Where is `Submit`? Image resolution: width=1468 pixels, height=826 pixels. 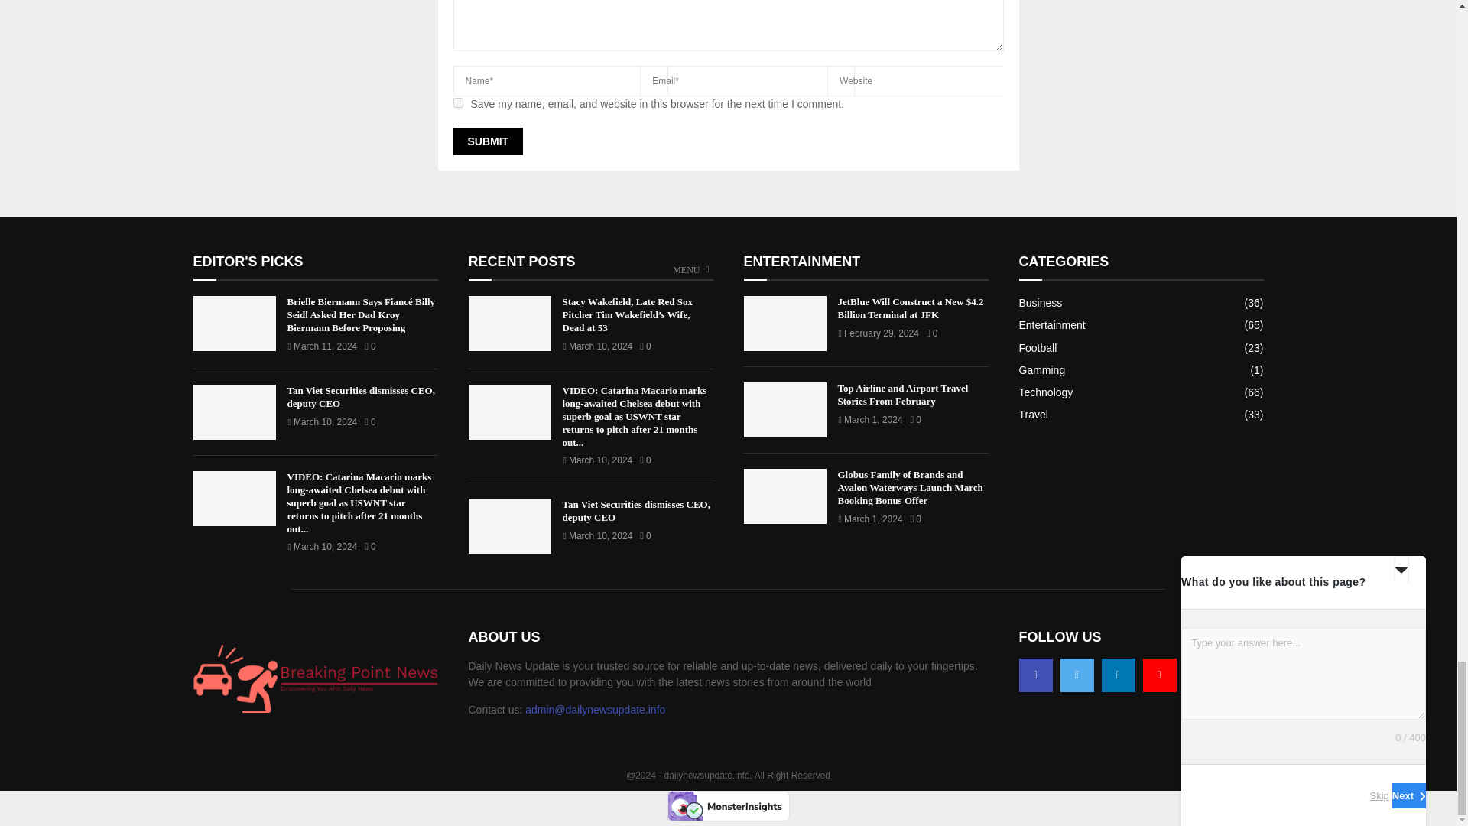 Submit is located at coordinates (487, 141).